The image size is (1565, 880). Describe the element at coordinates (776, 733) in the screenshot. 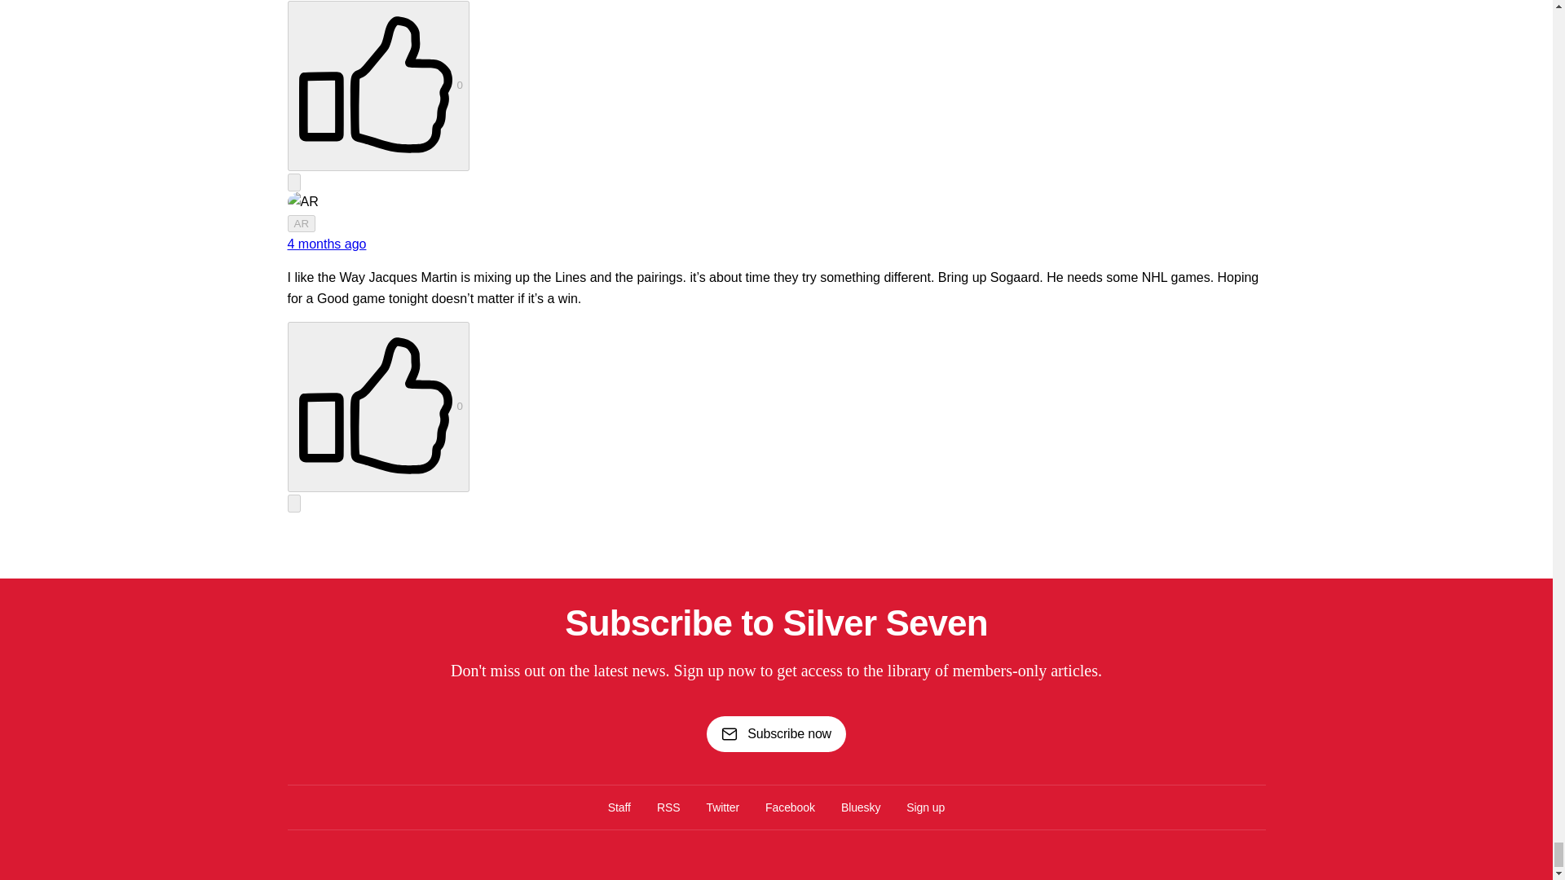

I see `Subscribe now` at that location.